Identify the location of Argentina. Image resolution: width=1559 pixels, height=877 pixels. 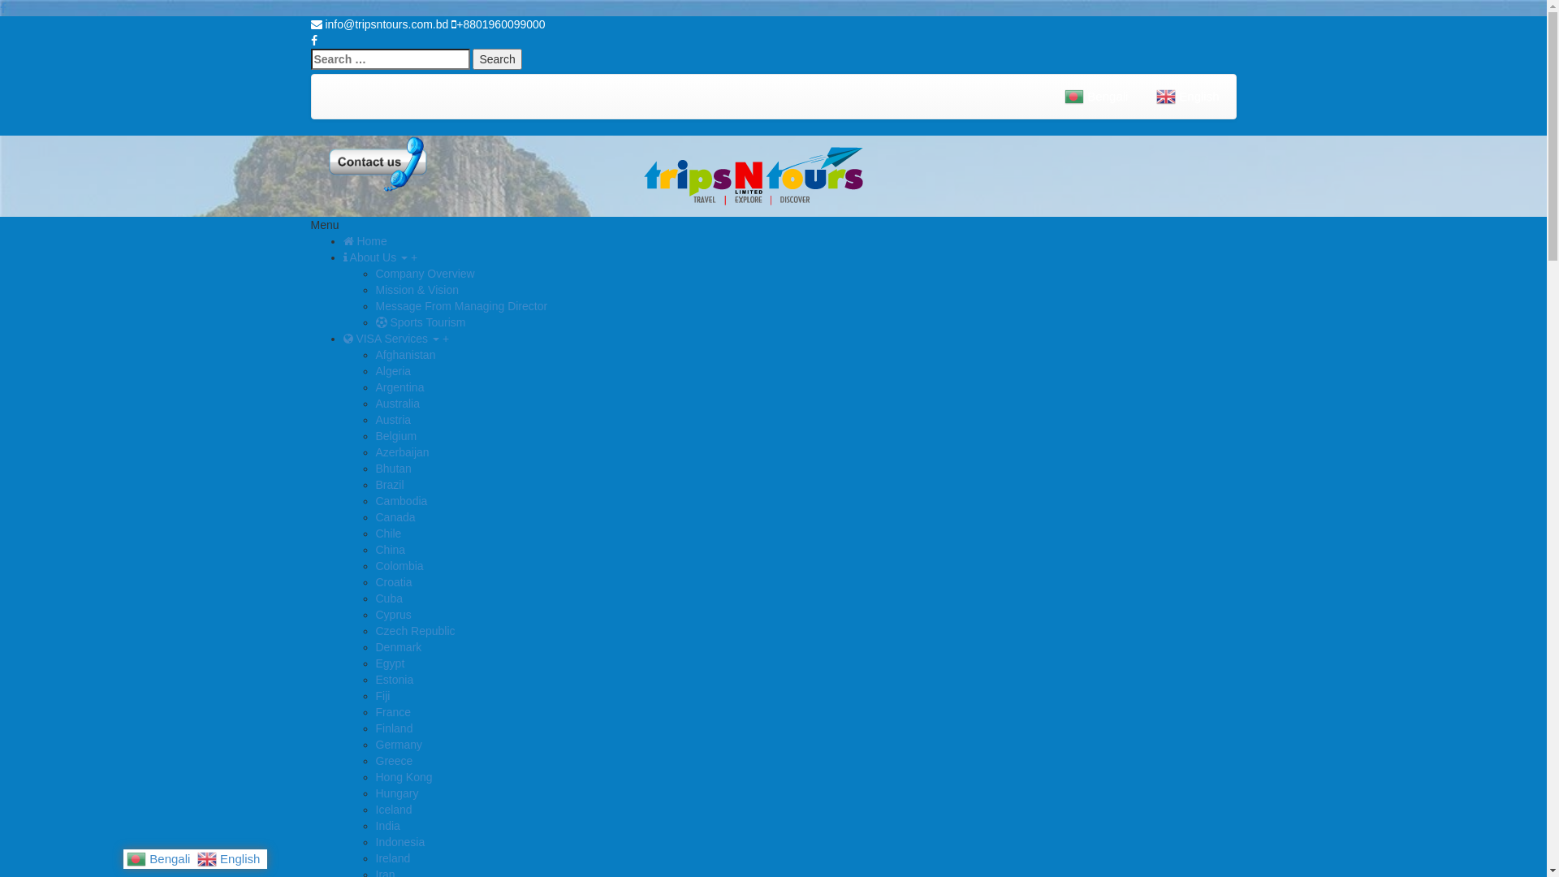
(399, 387).